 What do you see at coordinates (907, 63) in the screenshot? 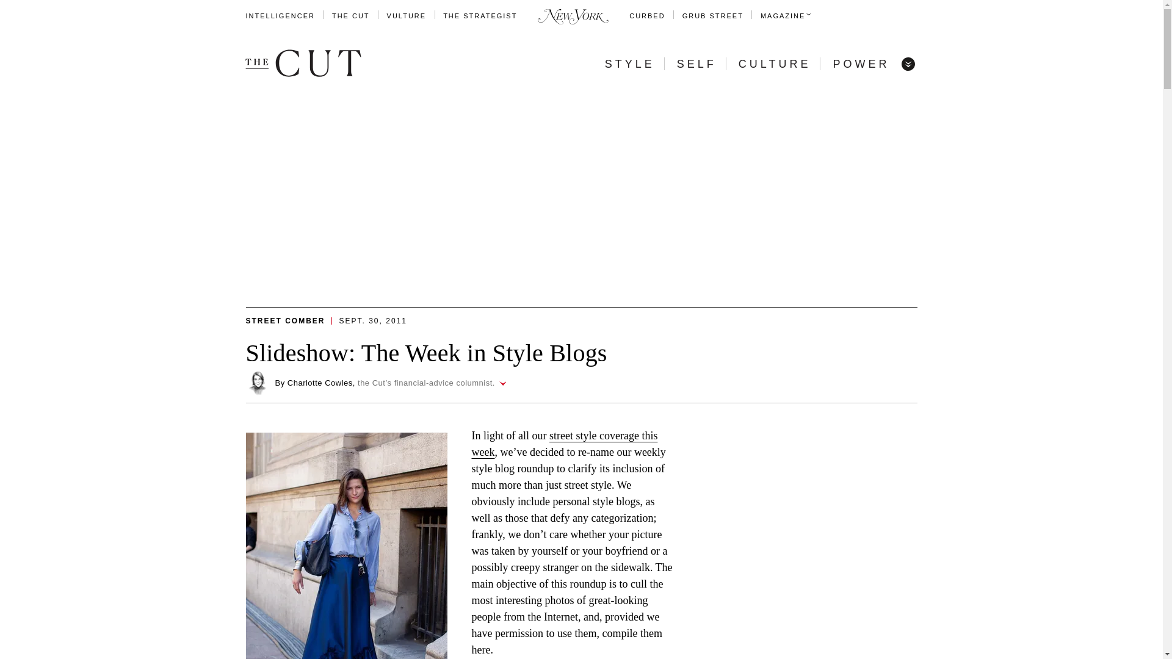
I see `Menu` at bounding box center [907, 63].